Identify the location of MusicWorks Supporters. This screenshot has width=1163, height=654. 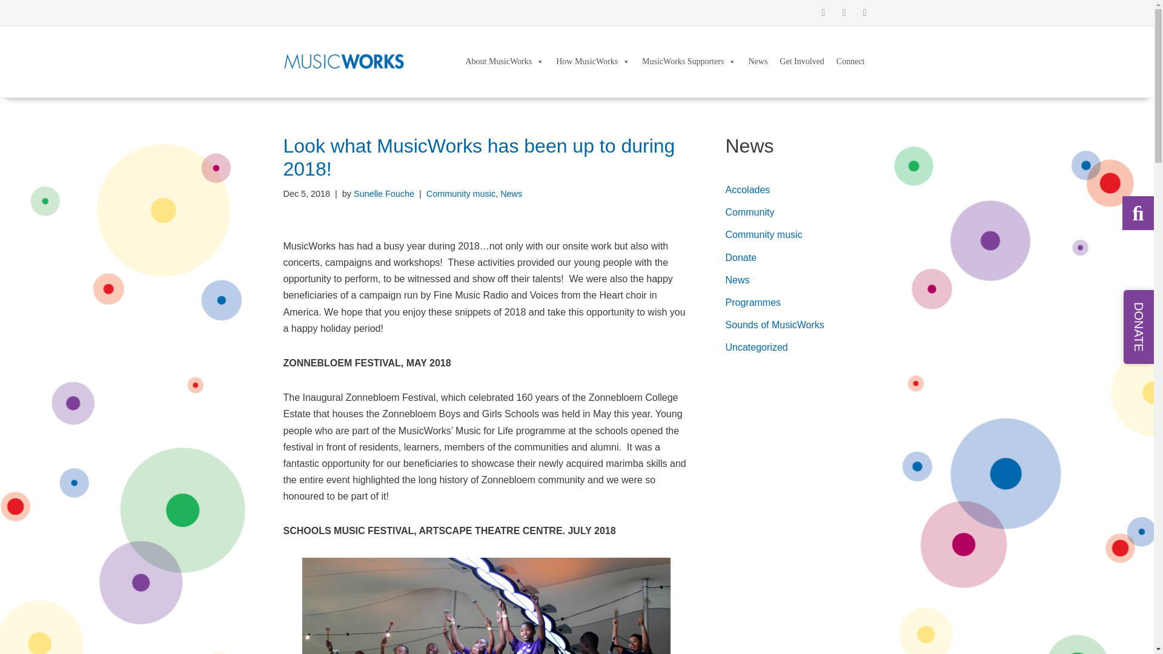
(689, 62).